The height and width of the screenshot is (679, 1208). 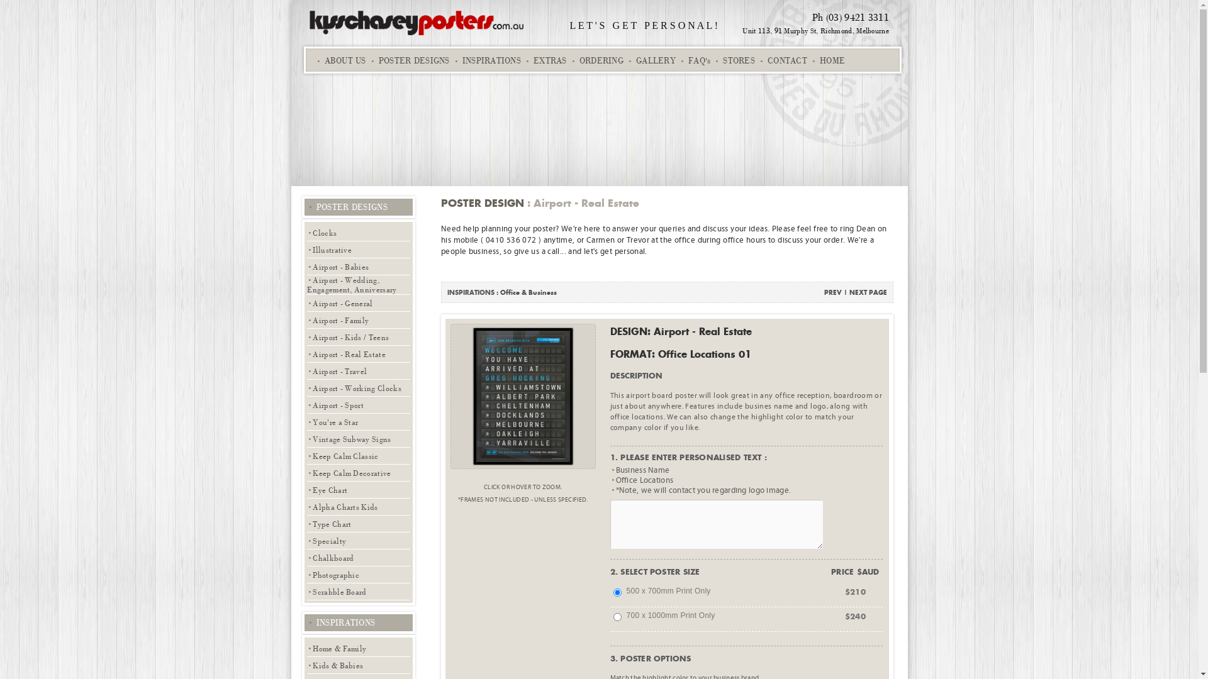 I want to click on POSTER DESIGNS, so click(x=408, y=60).